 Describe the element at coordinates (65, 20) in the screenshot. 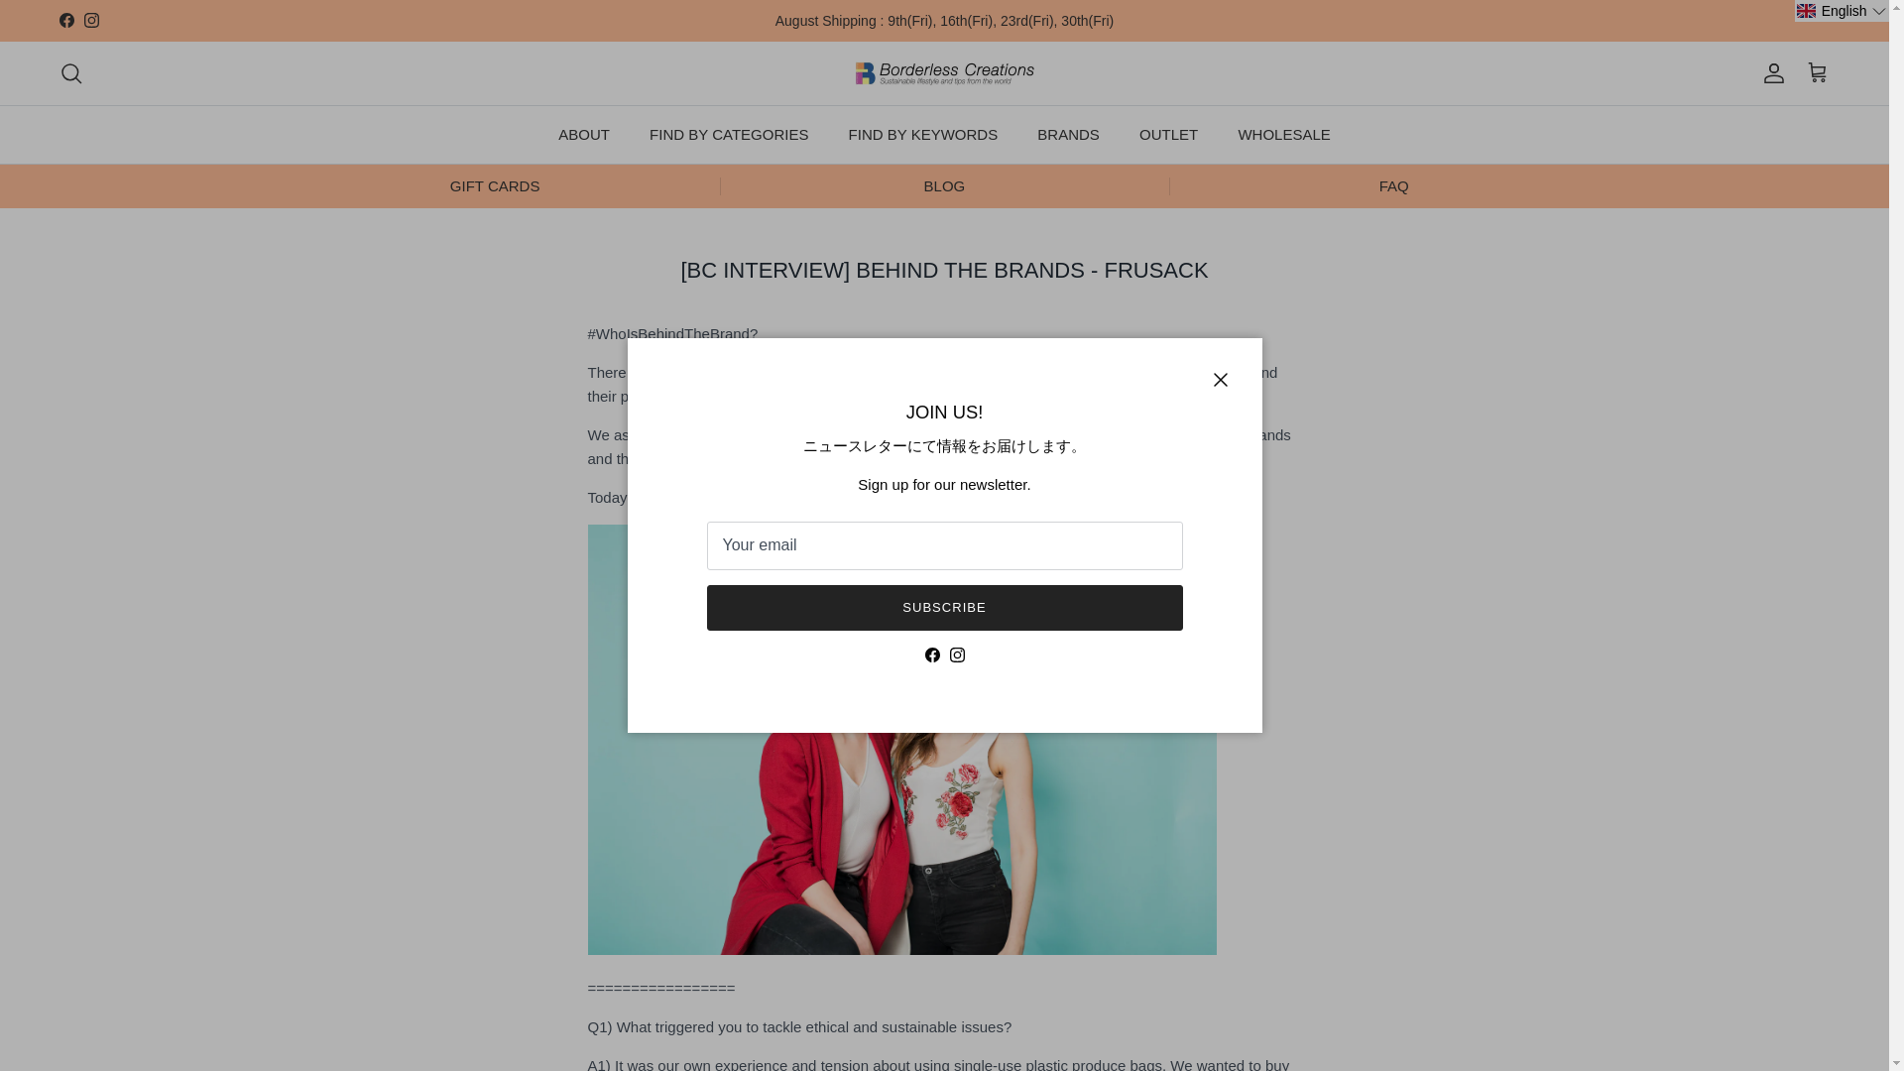

I see `Facebook` at that location.